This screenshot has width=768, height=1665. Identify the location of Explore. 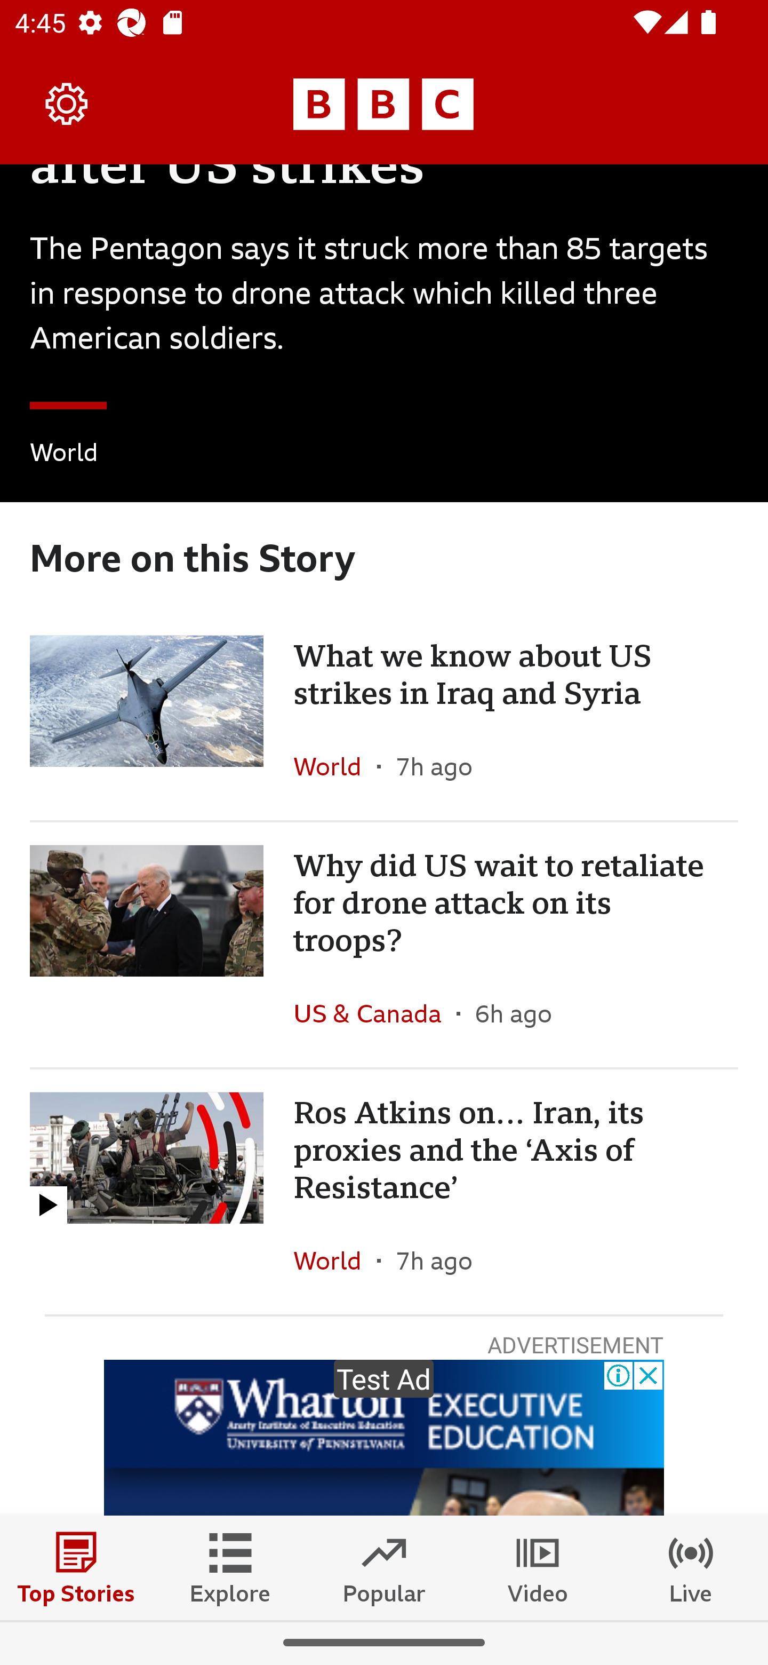
(230, 1567).